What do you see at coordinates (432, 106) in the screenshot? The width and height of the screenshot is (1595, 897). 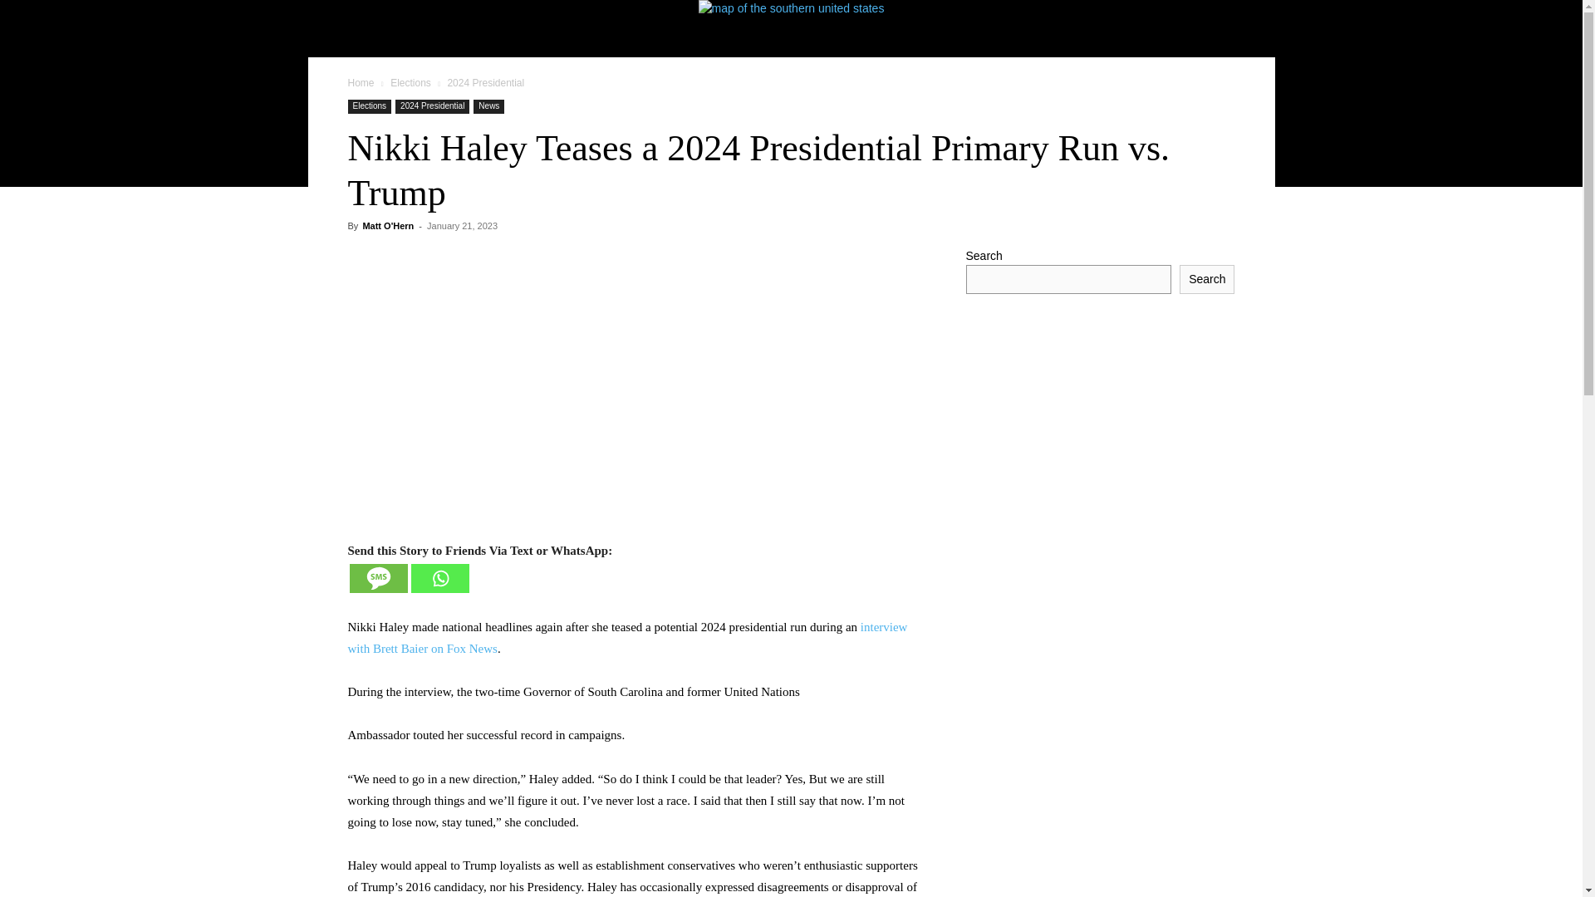 I see `2024 Presidential` at bounding box center [432, 106].